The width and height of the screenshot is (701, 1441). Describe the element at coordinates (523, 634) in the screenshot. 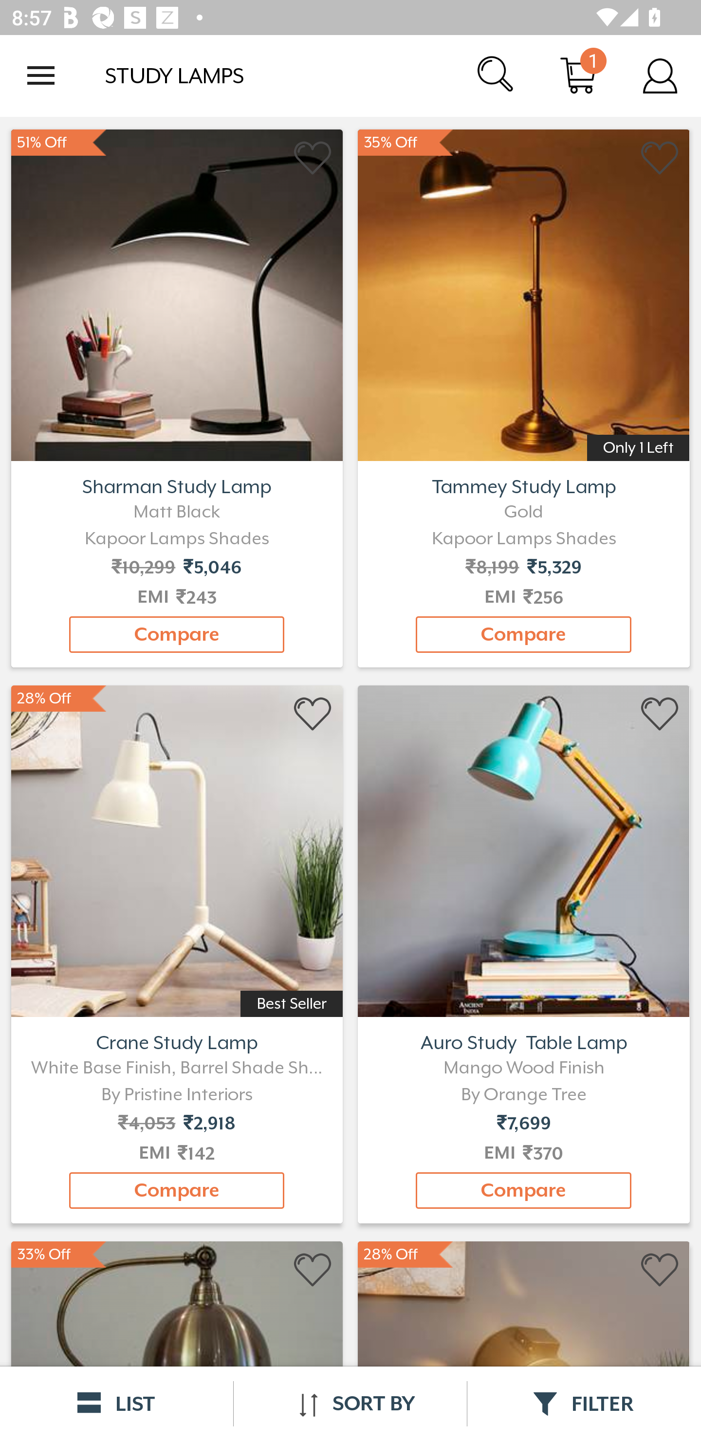

I see `Compare` at that location.